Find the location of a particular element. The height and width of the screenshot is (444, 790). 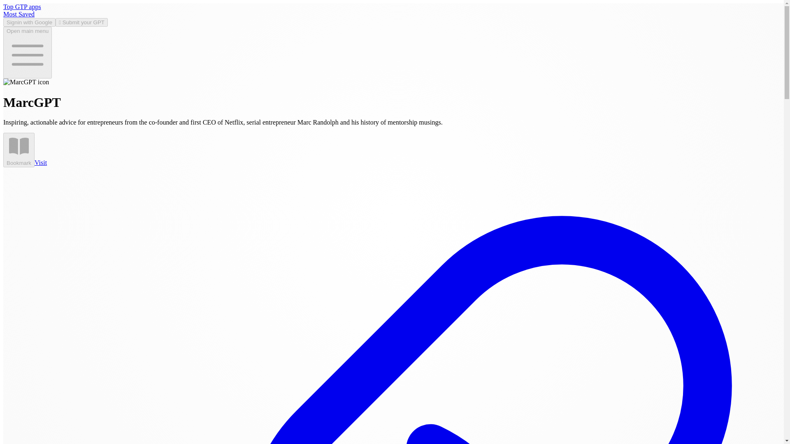

Most Saved is located at coordinates (19, 14).